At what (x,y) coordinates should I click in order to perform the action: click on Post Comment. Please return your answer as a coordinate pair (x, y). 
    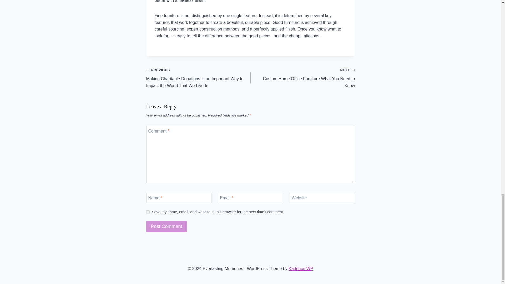
    Looking at the image, I should click on (166, 227).